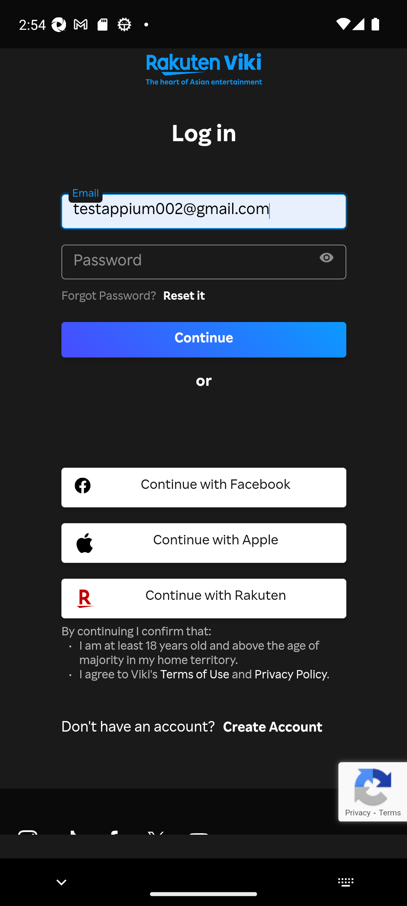 The width and height of the screenshot is (407, 906). Describe the element at coordinates (204, 543) in the screenshot. I see `Apple Social Sign In Button` at that location.